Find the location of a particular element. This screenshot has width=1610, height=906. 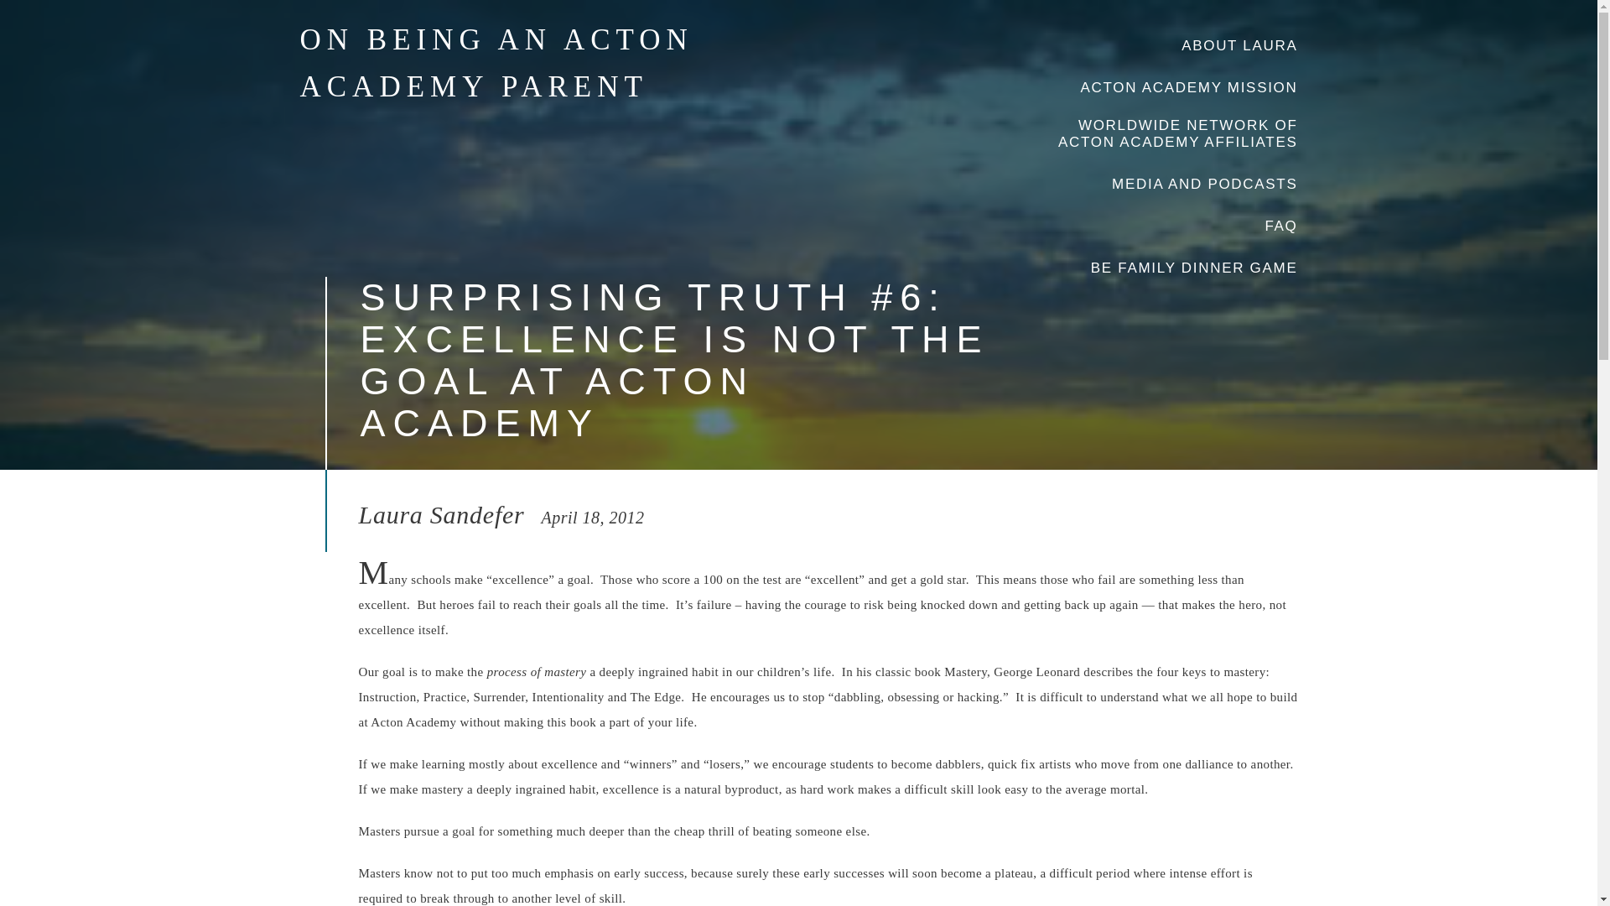

FAQ is located at coordinates (1280, 226).